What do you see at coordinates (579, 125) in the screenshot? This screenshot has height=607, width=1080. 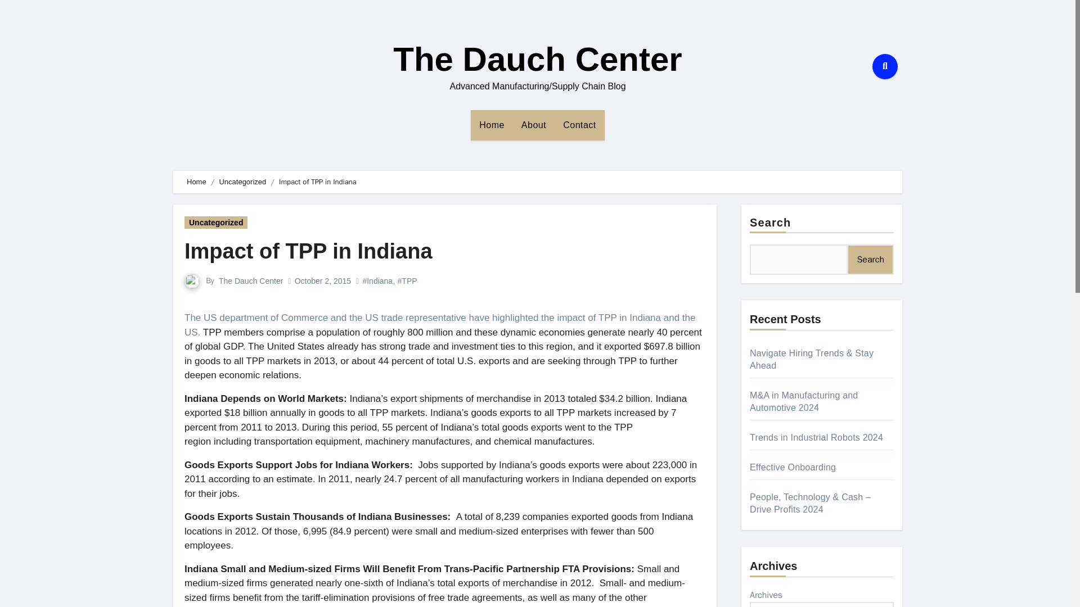 I see `Contact` at bounding box center [579, 125].